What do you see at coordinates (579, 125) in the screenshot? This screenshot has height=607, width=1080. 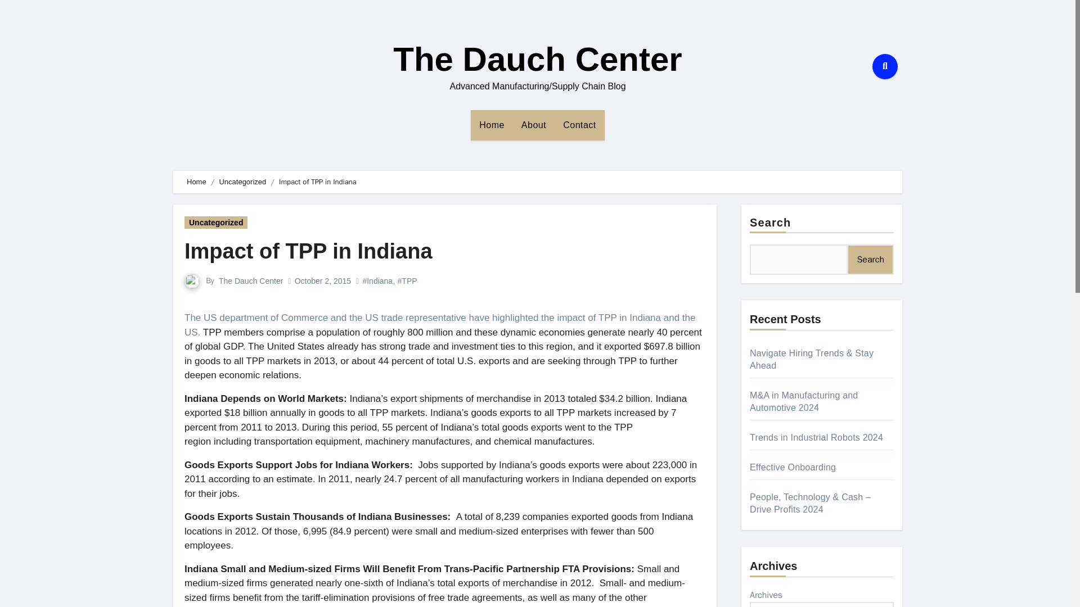 I see `Contact` at bounding box center [579, 125].